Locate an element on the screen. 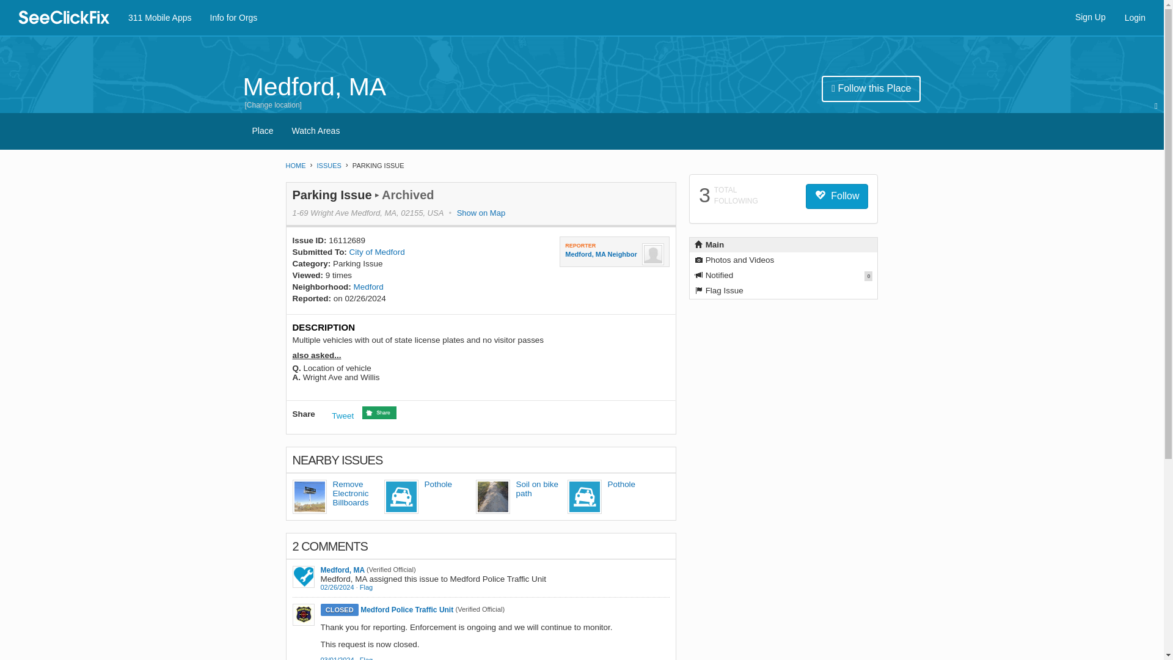 The image size is (1173, 660). Place is located at coordinates (263, 131).